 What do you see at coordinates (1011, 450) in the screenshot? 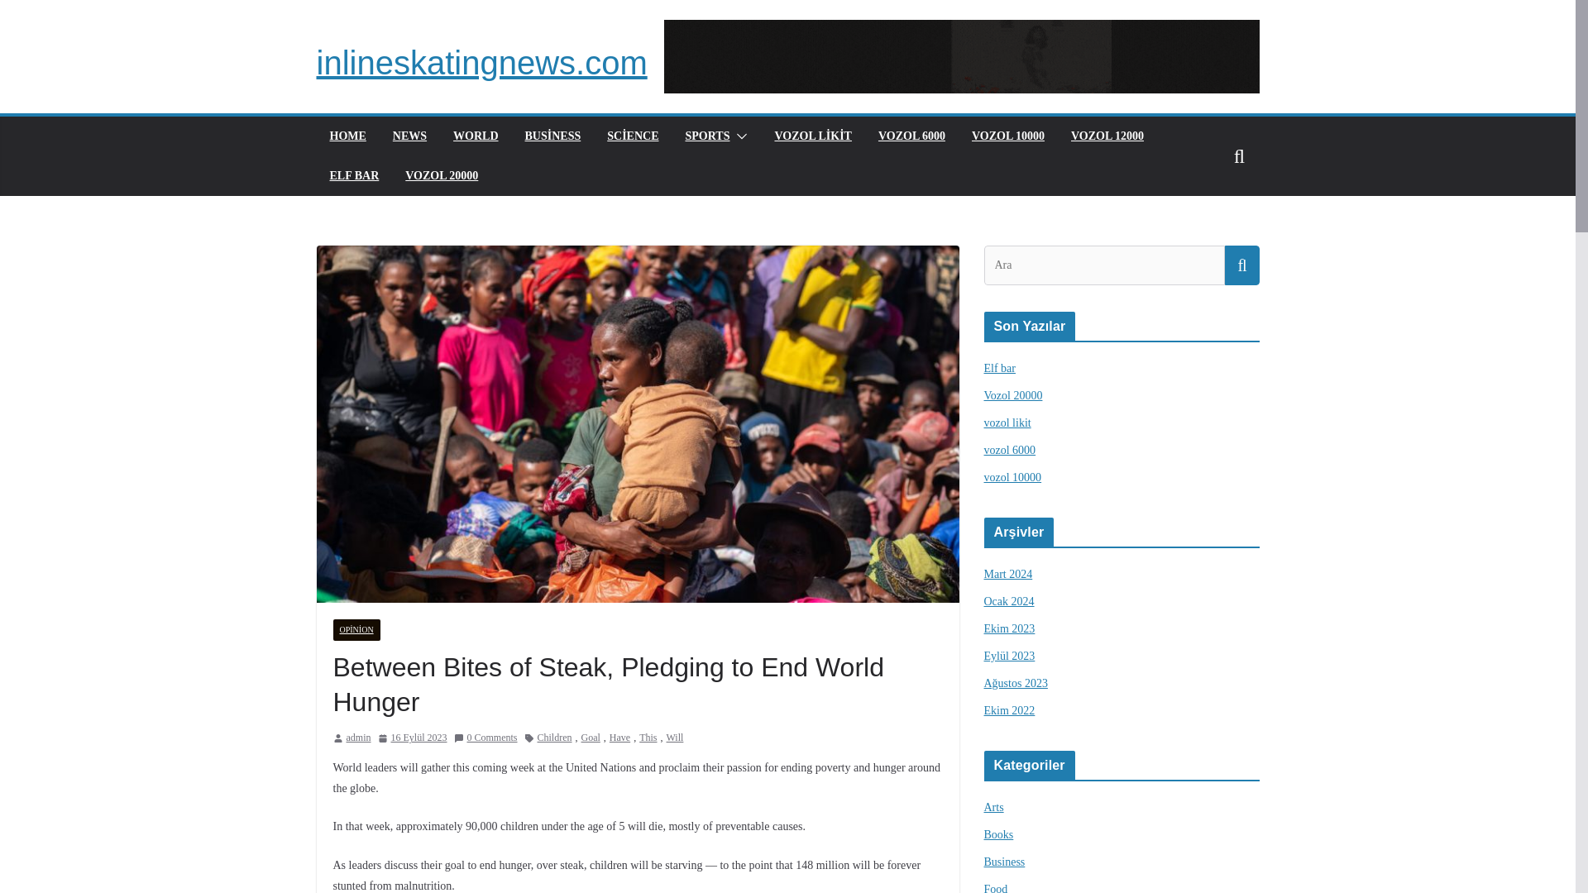
I see `vozol 6000` at bounding box center [1011, 450].